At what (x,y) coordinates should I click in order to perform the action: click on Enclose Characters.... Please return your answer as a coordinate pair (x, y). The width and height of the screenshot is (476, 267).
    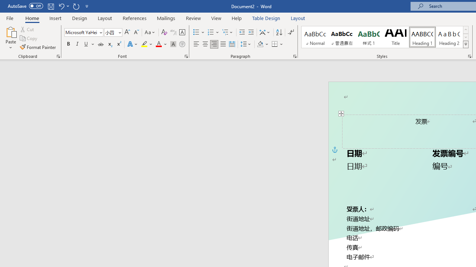
    Looking at the image, I should click on (182, 44).